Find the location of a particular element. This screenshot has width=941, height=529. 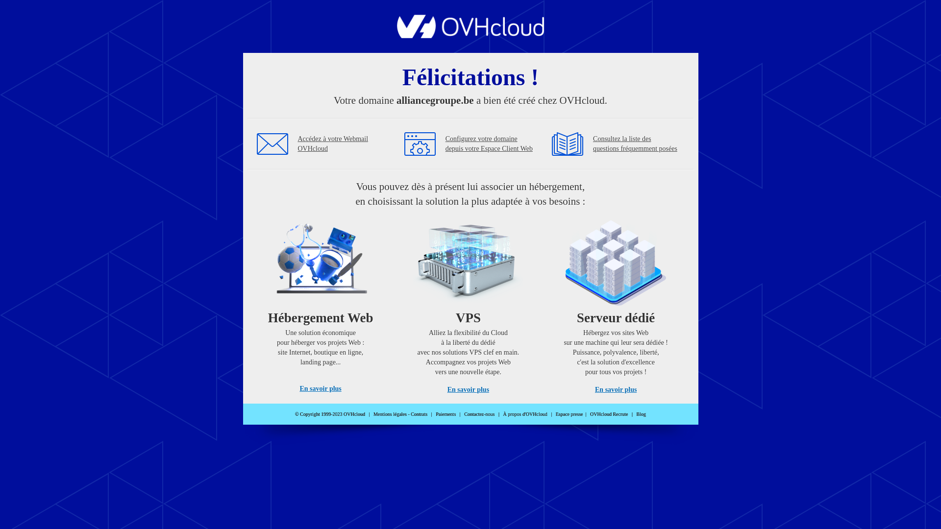

Configurez votre domaine
depuis votre Espace Client Web is located at coordinates (489, 144).